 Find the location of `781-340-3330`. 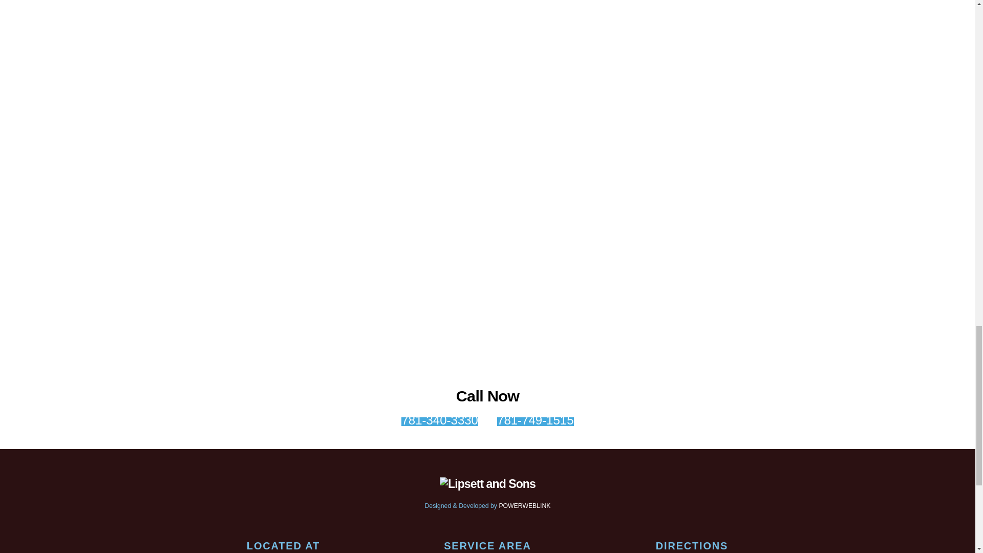

781-340-3330 is located at coordinates (439, 421).